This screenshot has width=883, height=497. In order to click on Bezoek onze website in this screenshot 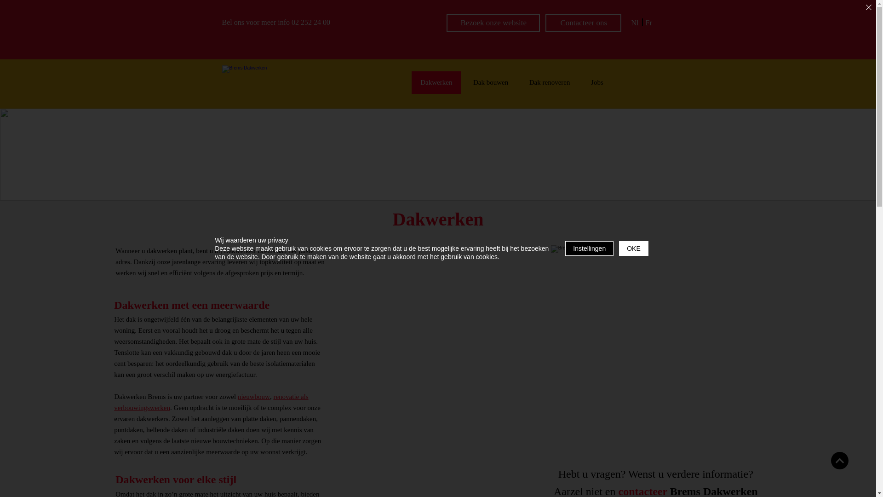, I will do `click(493, 23)`.